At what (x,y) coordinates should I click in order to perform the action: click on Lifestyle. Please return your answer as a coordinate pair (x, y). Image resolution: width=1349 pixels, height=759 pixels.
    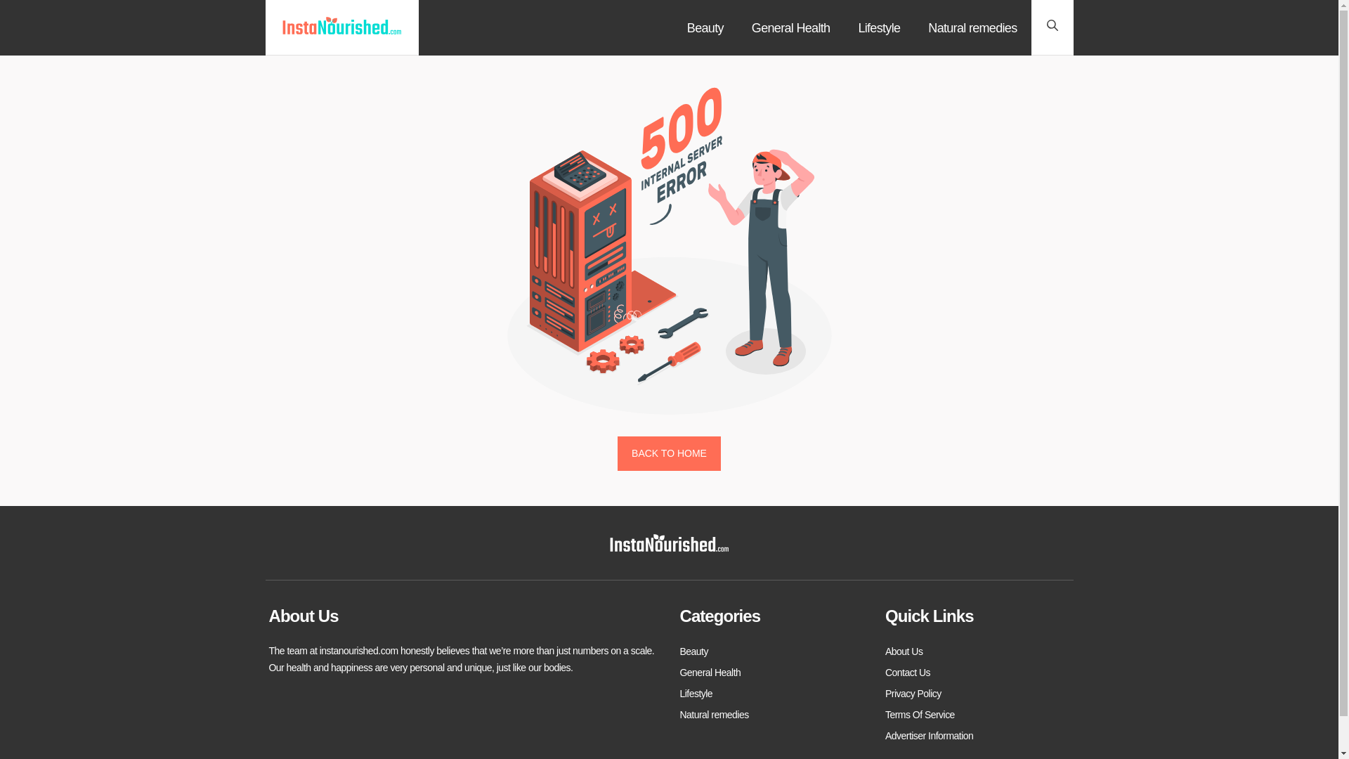
    Looking at the image, I should click on (696, 694).